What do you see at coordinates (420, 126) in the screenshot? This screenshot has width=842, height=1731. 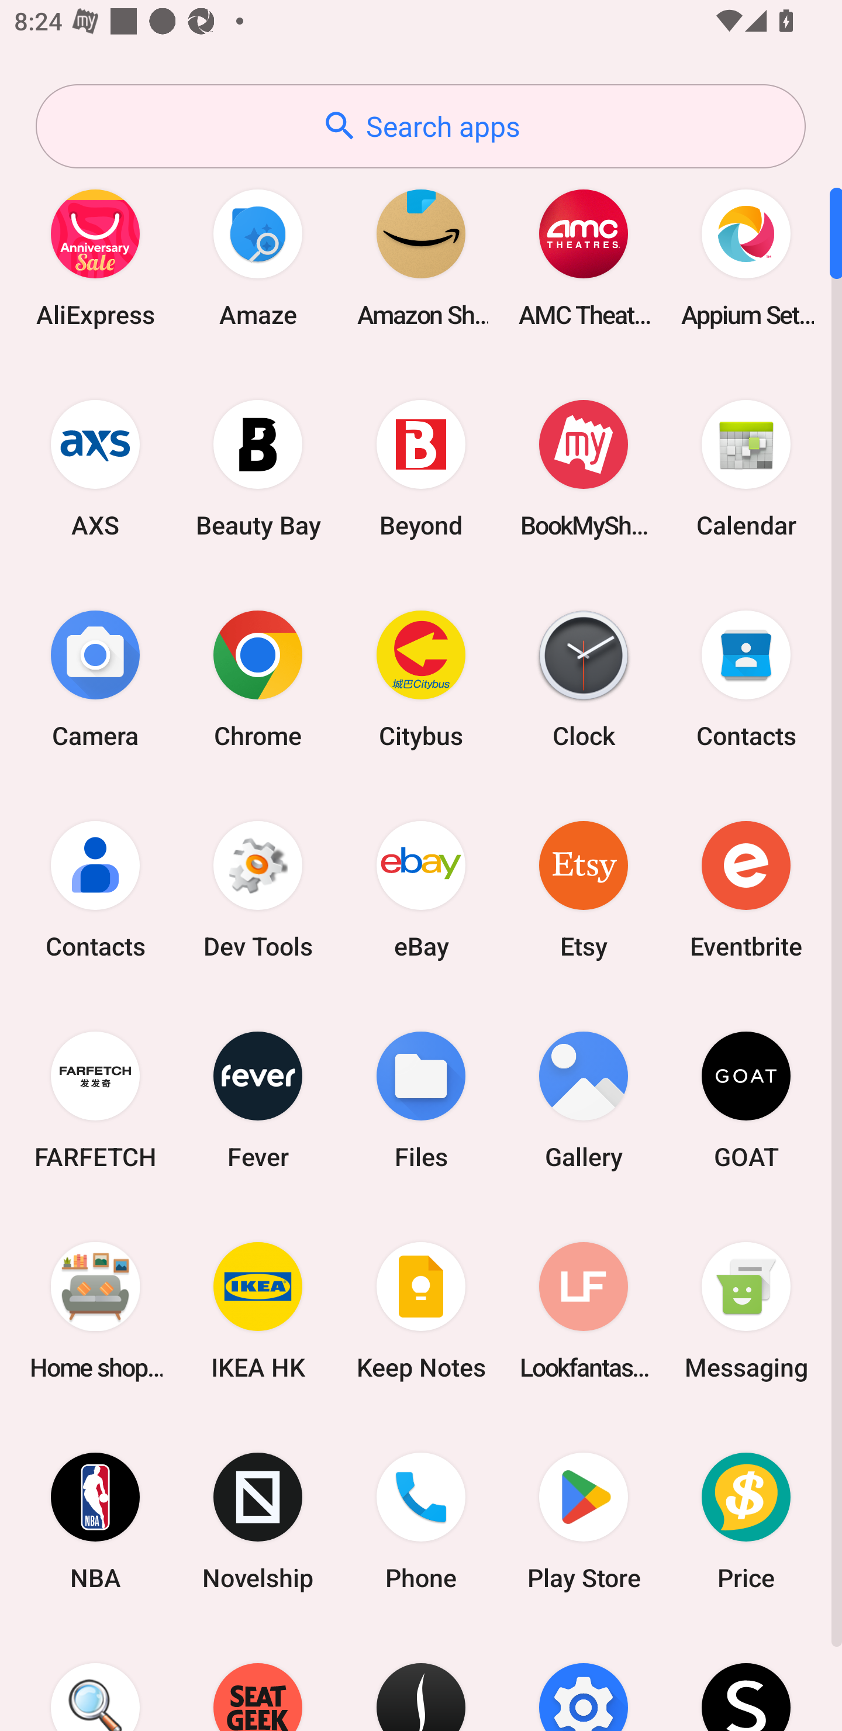 I see `  Search apps` at bounding box center [420, 126].